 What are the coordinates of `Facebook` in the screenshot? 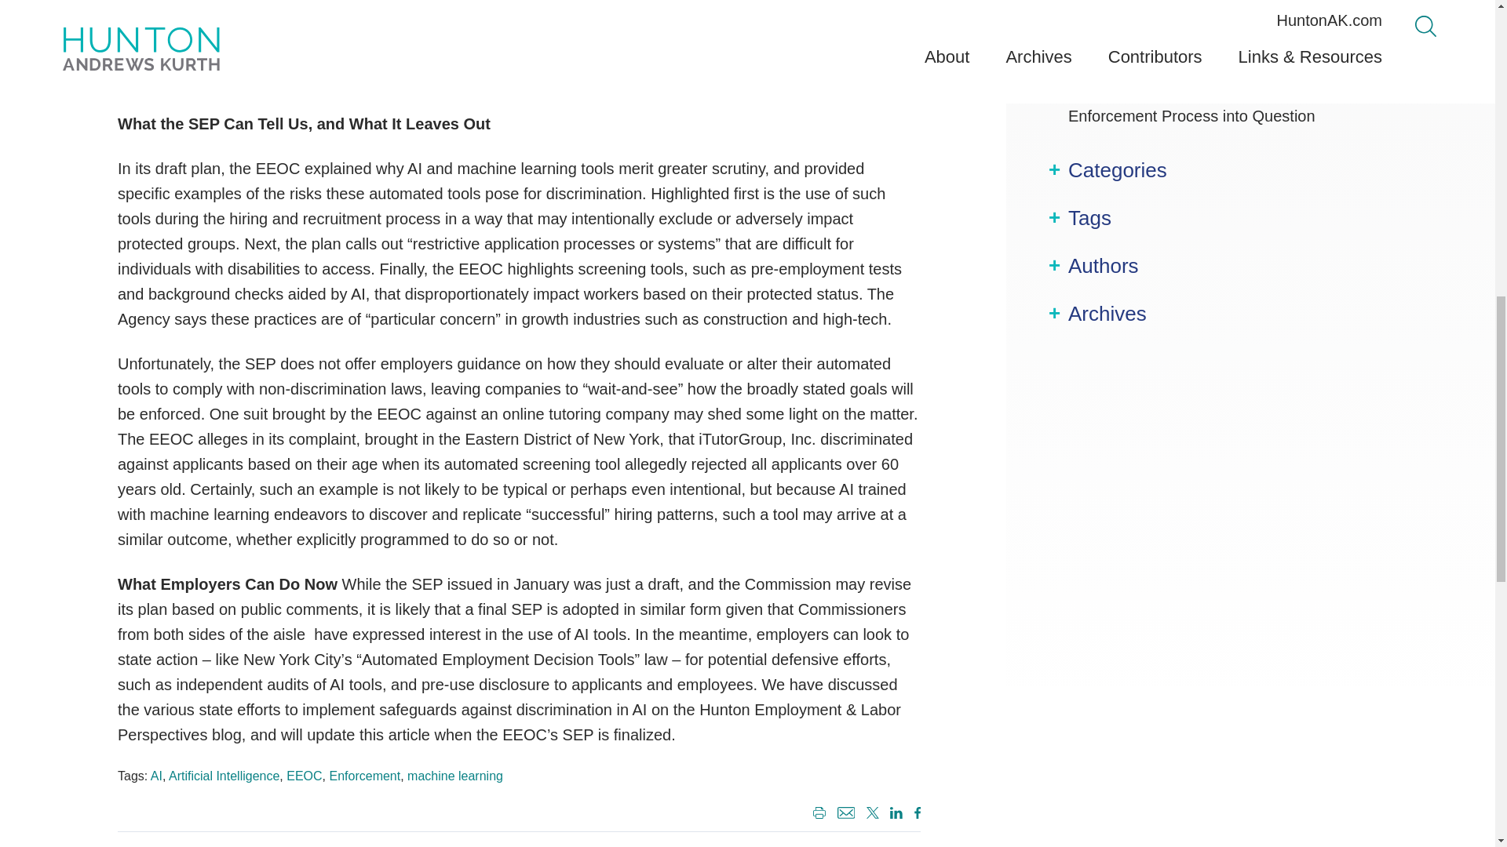 It's located at (918, 812).